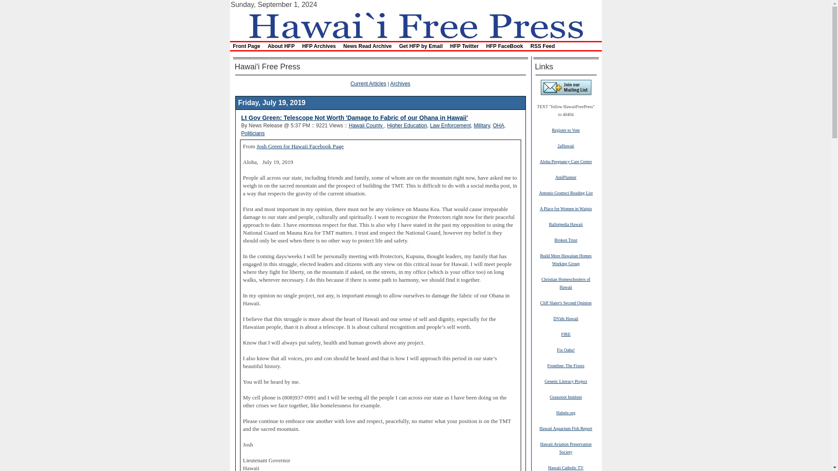 Image resolution: width=838 pixels, height=471 pixels. Describe the element at coordinates (253, 133) in the screenshot. I see `Politicians` at that location.